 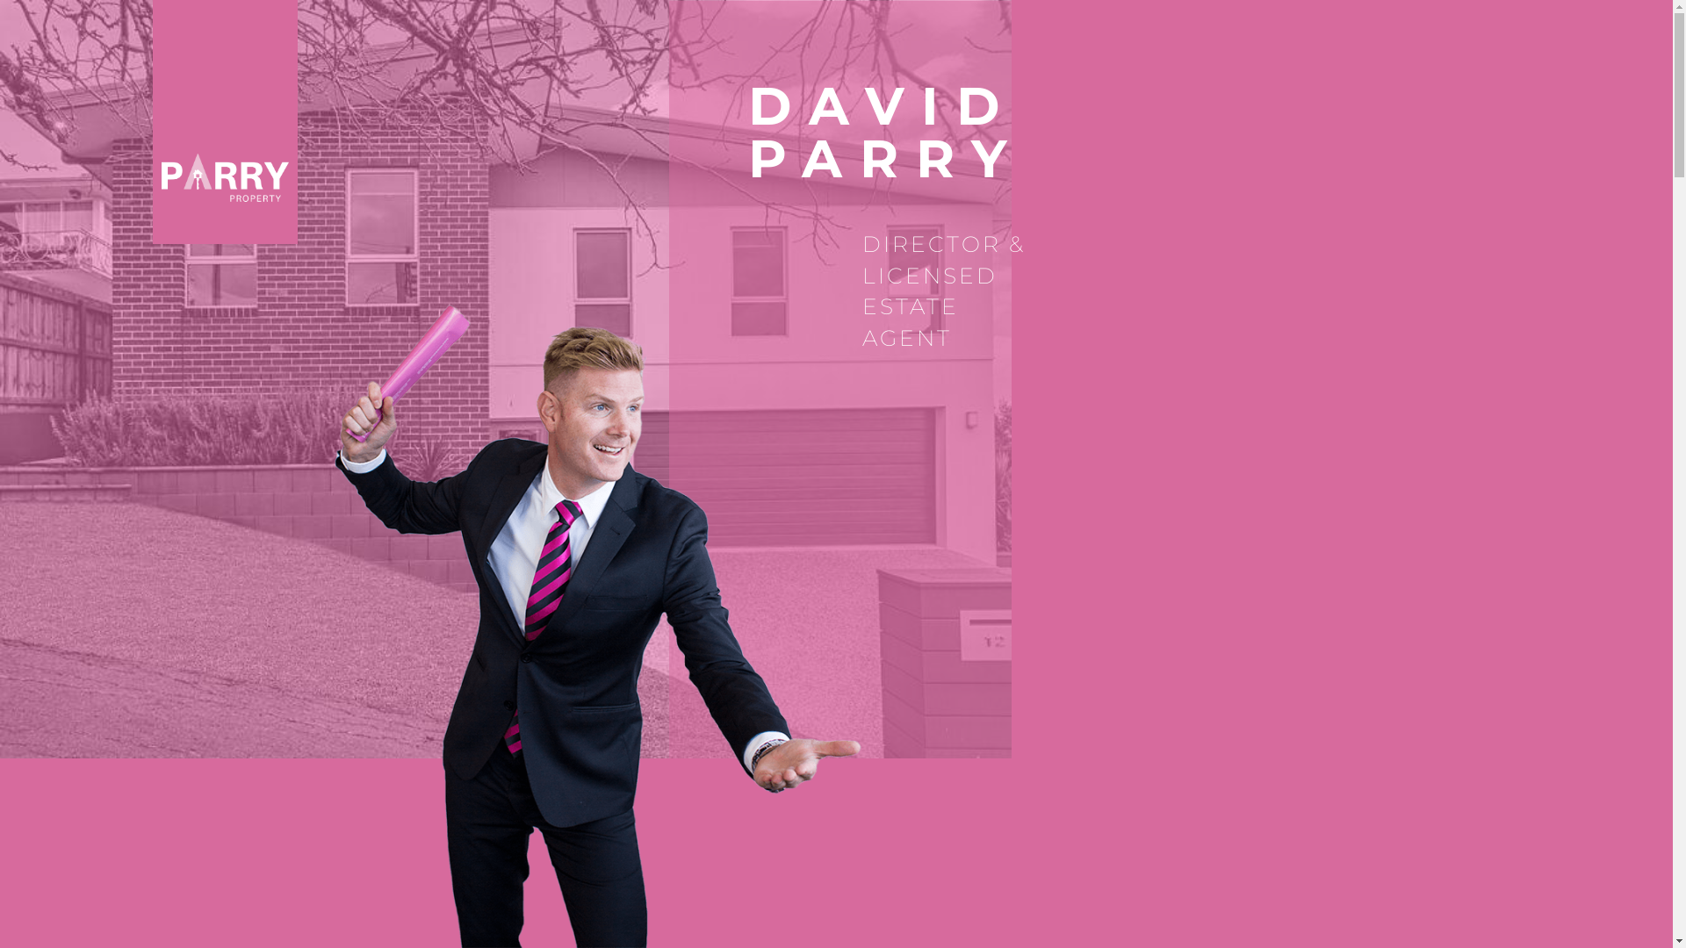 I want to click on Welcome, so click(x=1572, y=416).